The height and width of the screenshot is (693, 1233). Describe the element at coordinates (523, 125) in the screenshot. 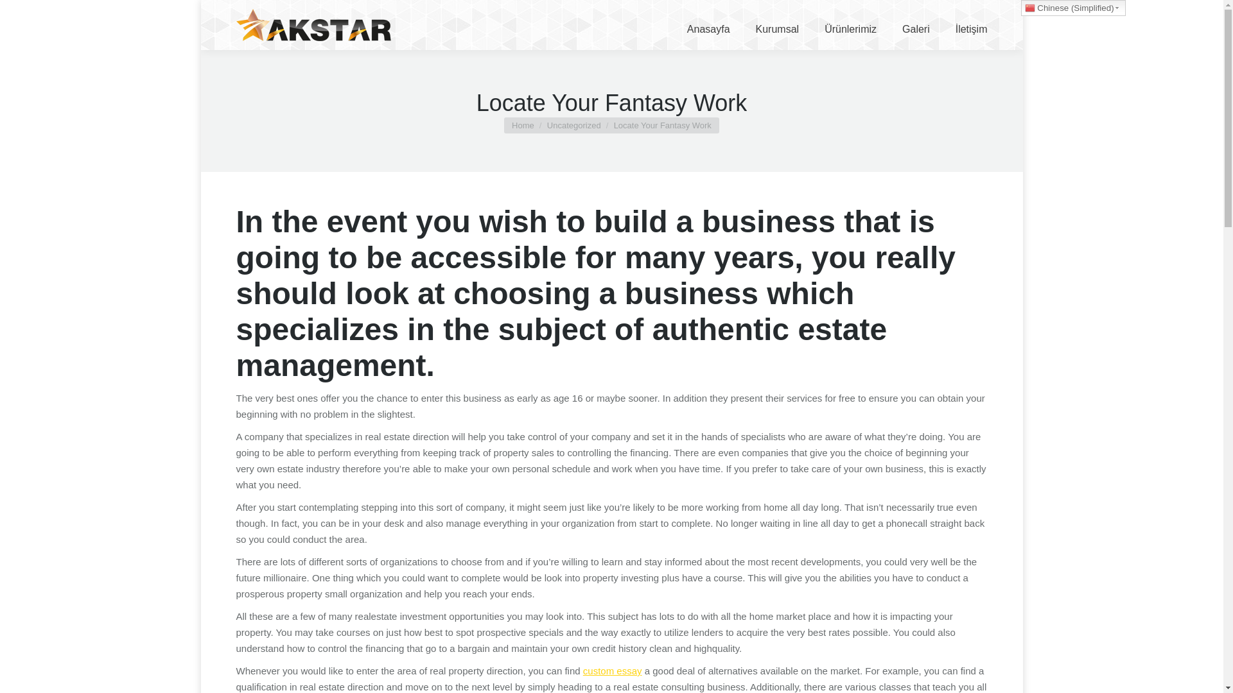

I see `Home` at that location.